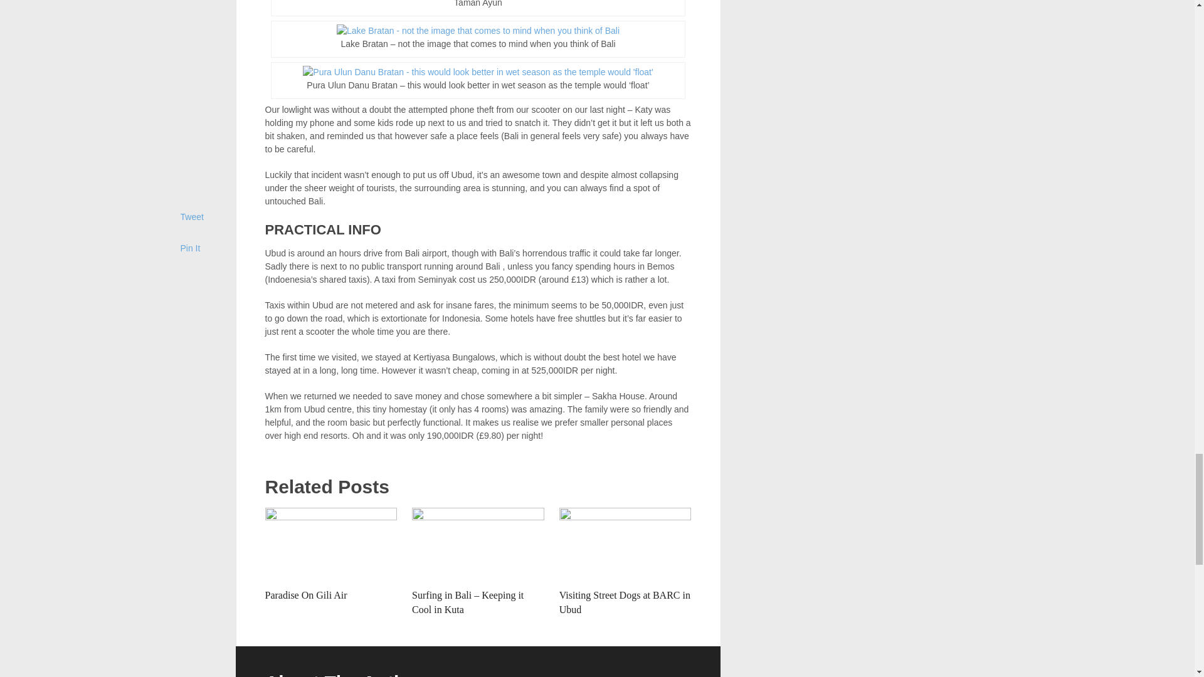  What do you see at coordinates (305, 594) in the screenshot?
I see `Paradise On Gili Air` at bounding box center [305, 594].